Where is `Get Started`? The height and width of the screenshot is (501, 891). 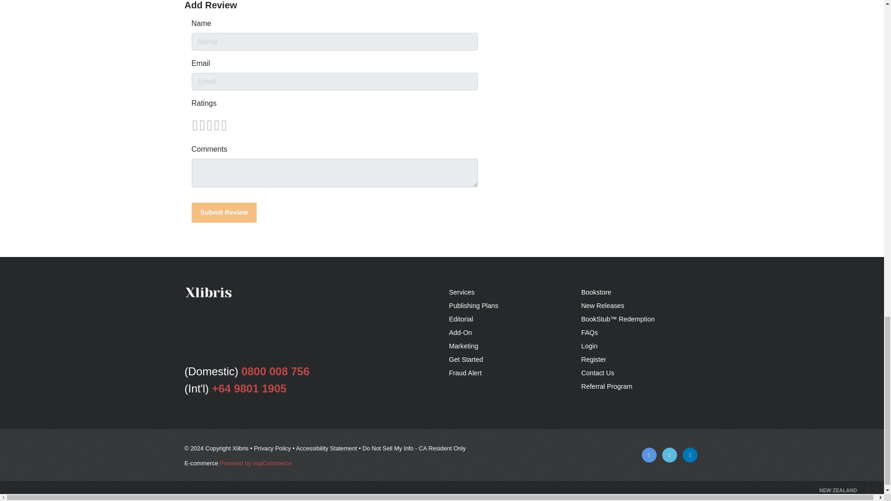 Get Started is located at coordinates (466, 359).